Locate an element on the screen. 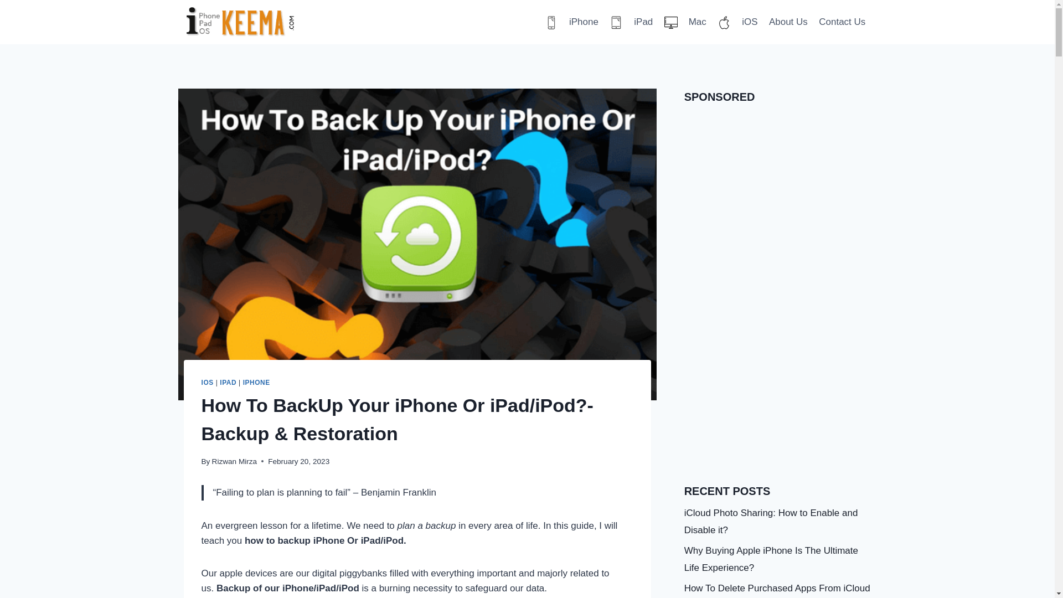  IPHONE is located at coordinates (256, 382).